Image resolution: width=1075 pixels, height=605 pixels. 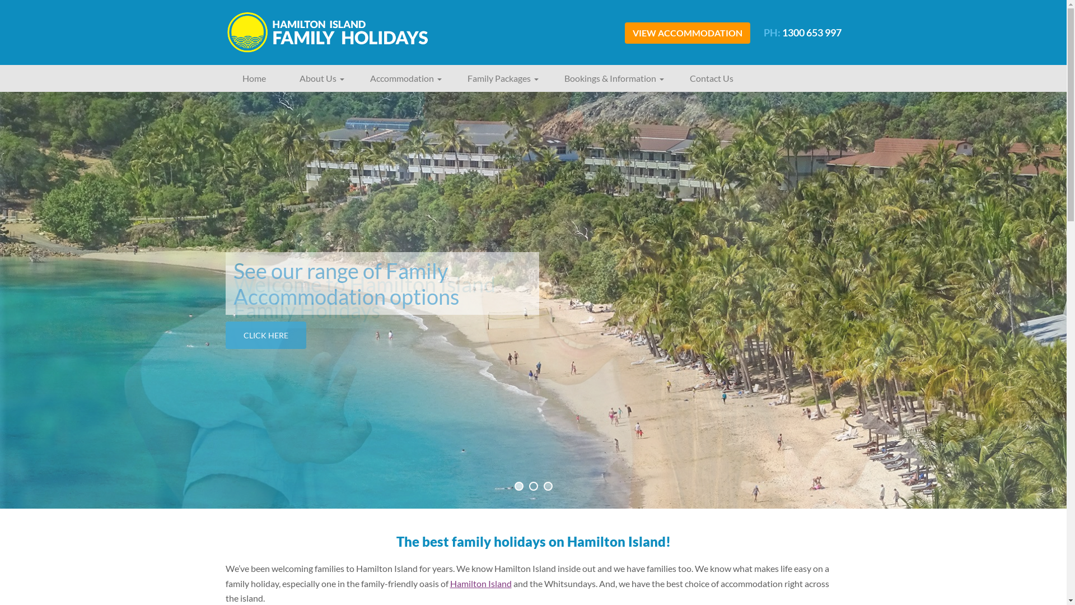 I want to click on Home, so click(x=254, y=78).